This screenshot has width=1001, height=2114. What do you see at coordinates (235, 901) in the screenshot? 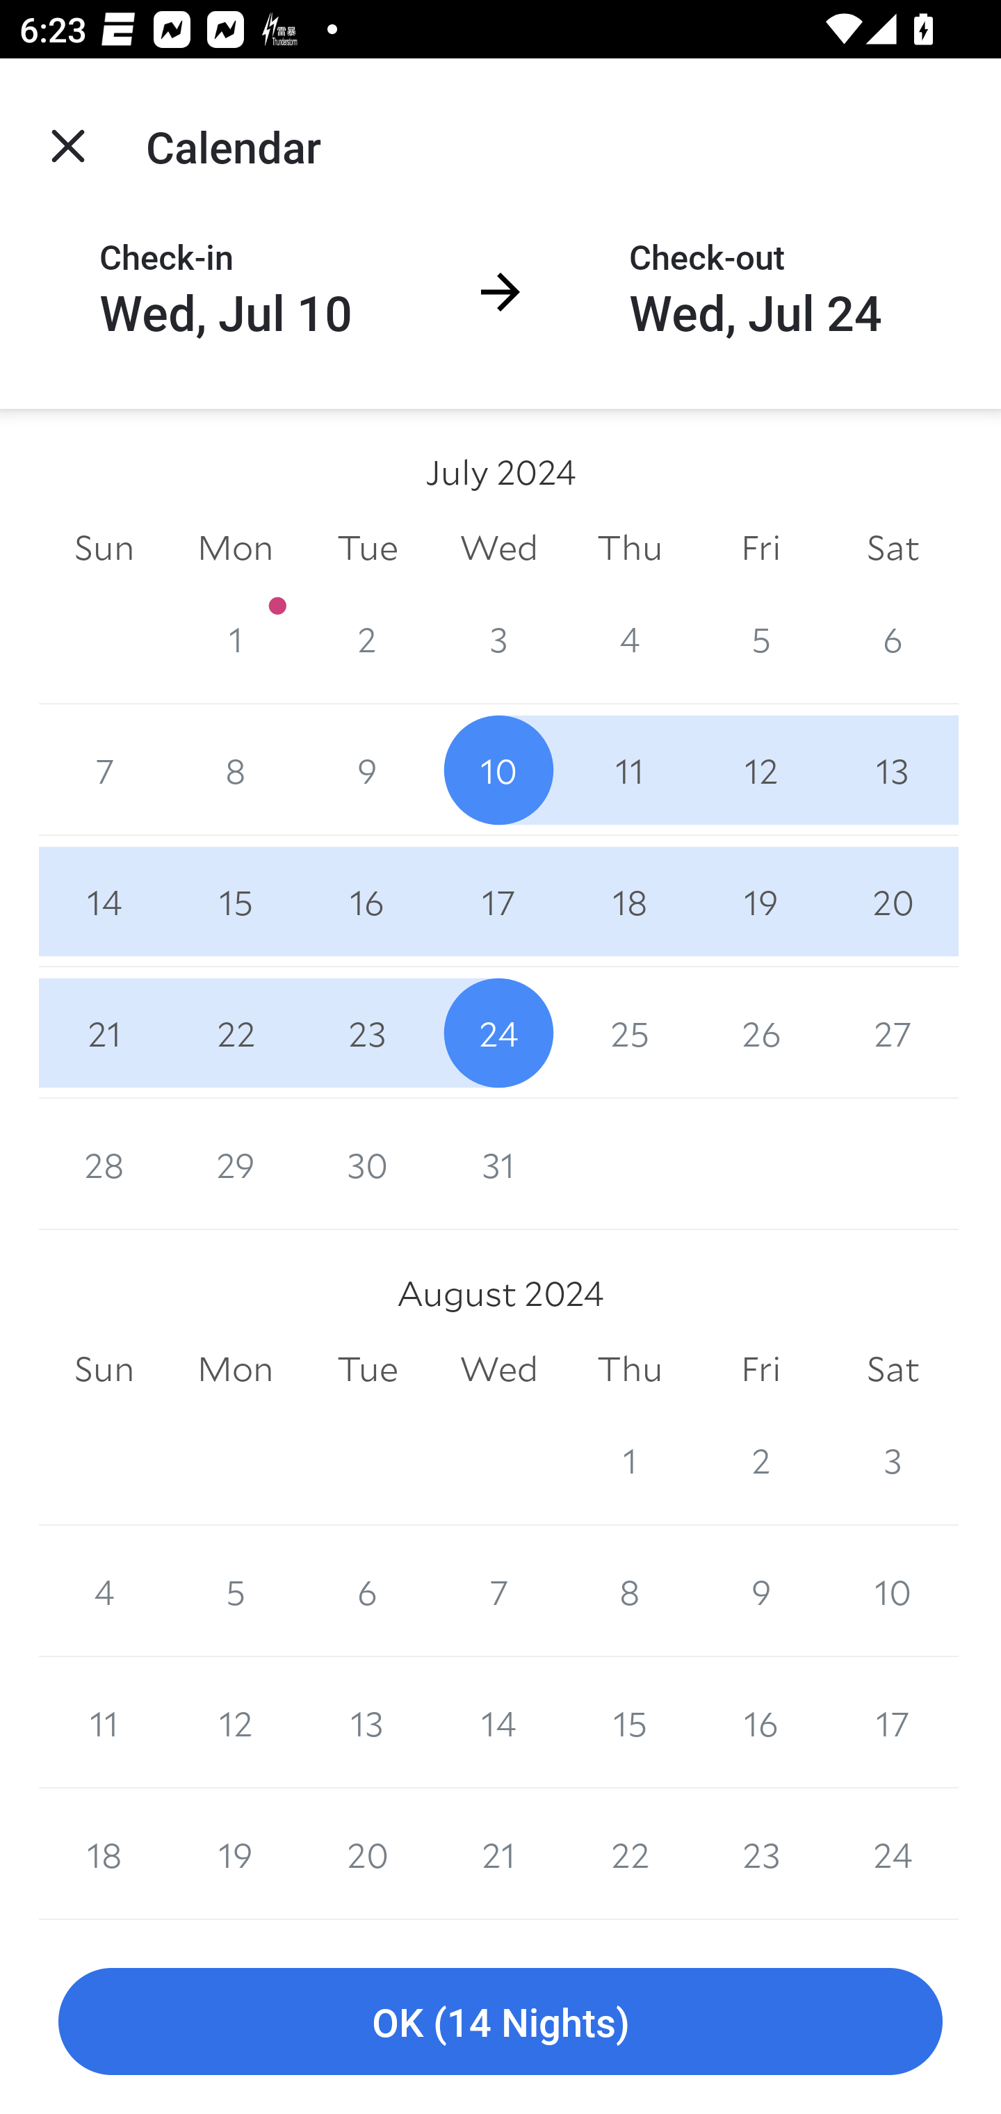
I see `15 15 July 2024` at bounding box center [235, 901].